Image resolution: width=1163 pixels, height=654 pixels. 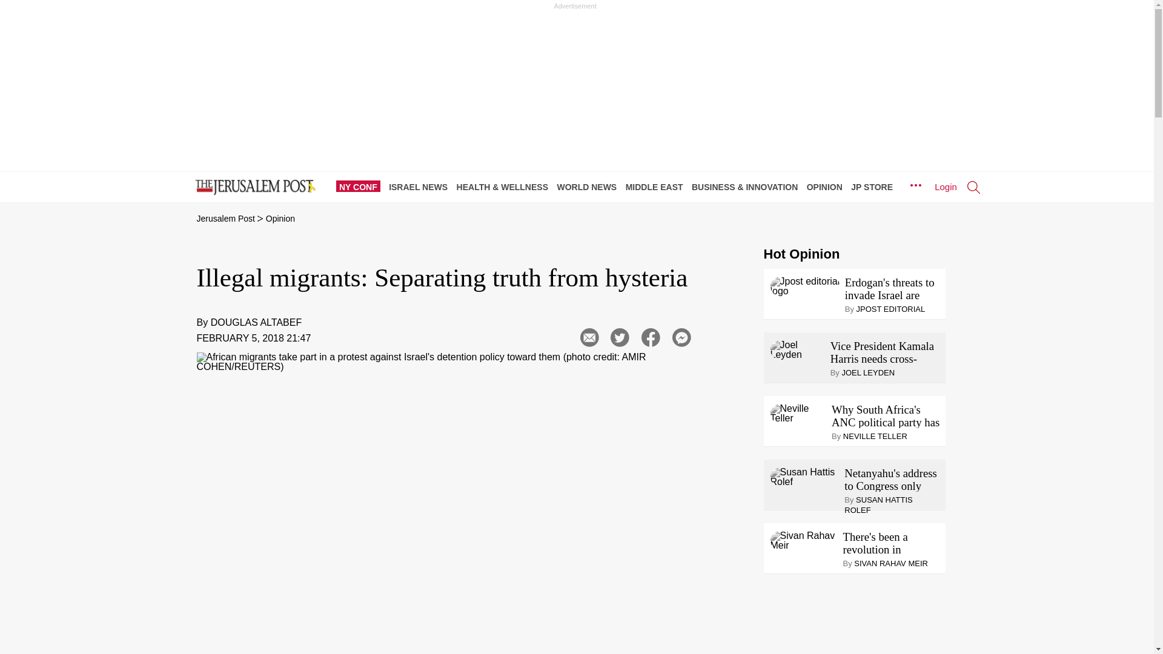 What do you see at coordinates (804, 286) in the screenshot?
I see `Jpost editorial logo ` at bounding box center [804, 286].